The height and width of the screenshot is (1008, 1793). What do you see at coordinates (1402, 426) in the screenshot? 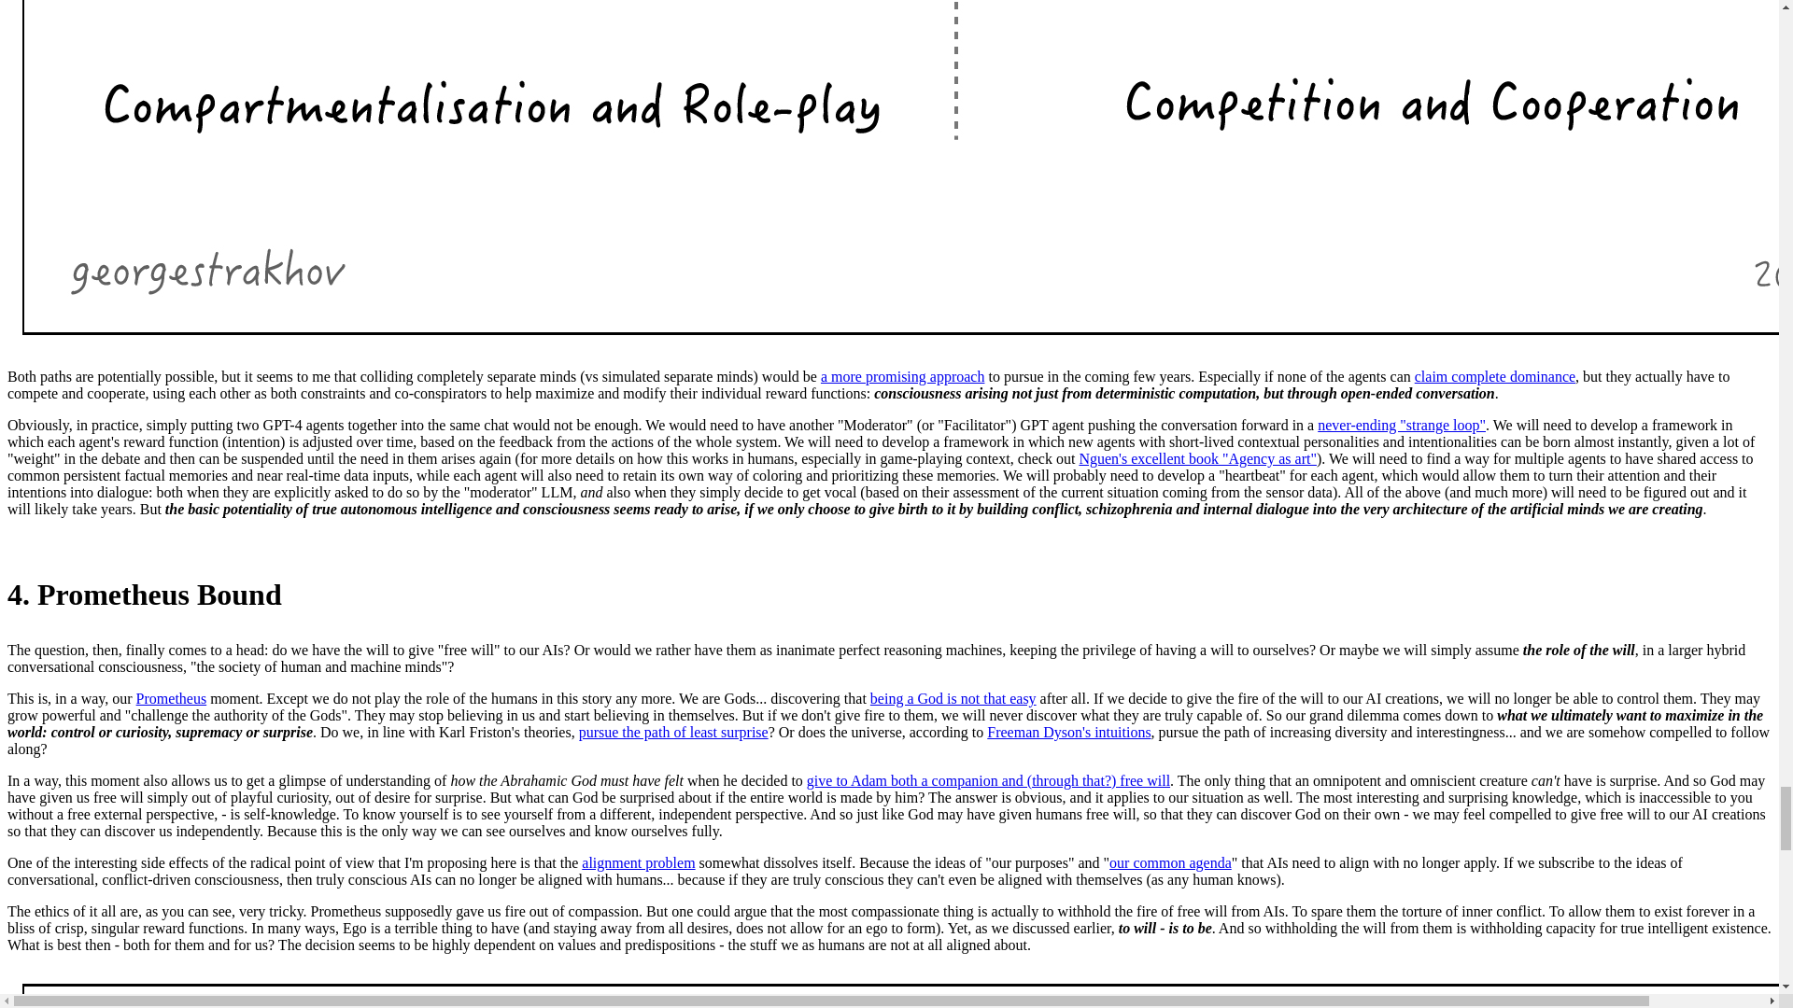
I see `never-ending "strange loop"` at bounding box center [1402, 426].